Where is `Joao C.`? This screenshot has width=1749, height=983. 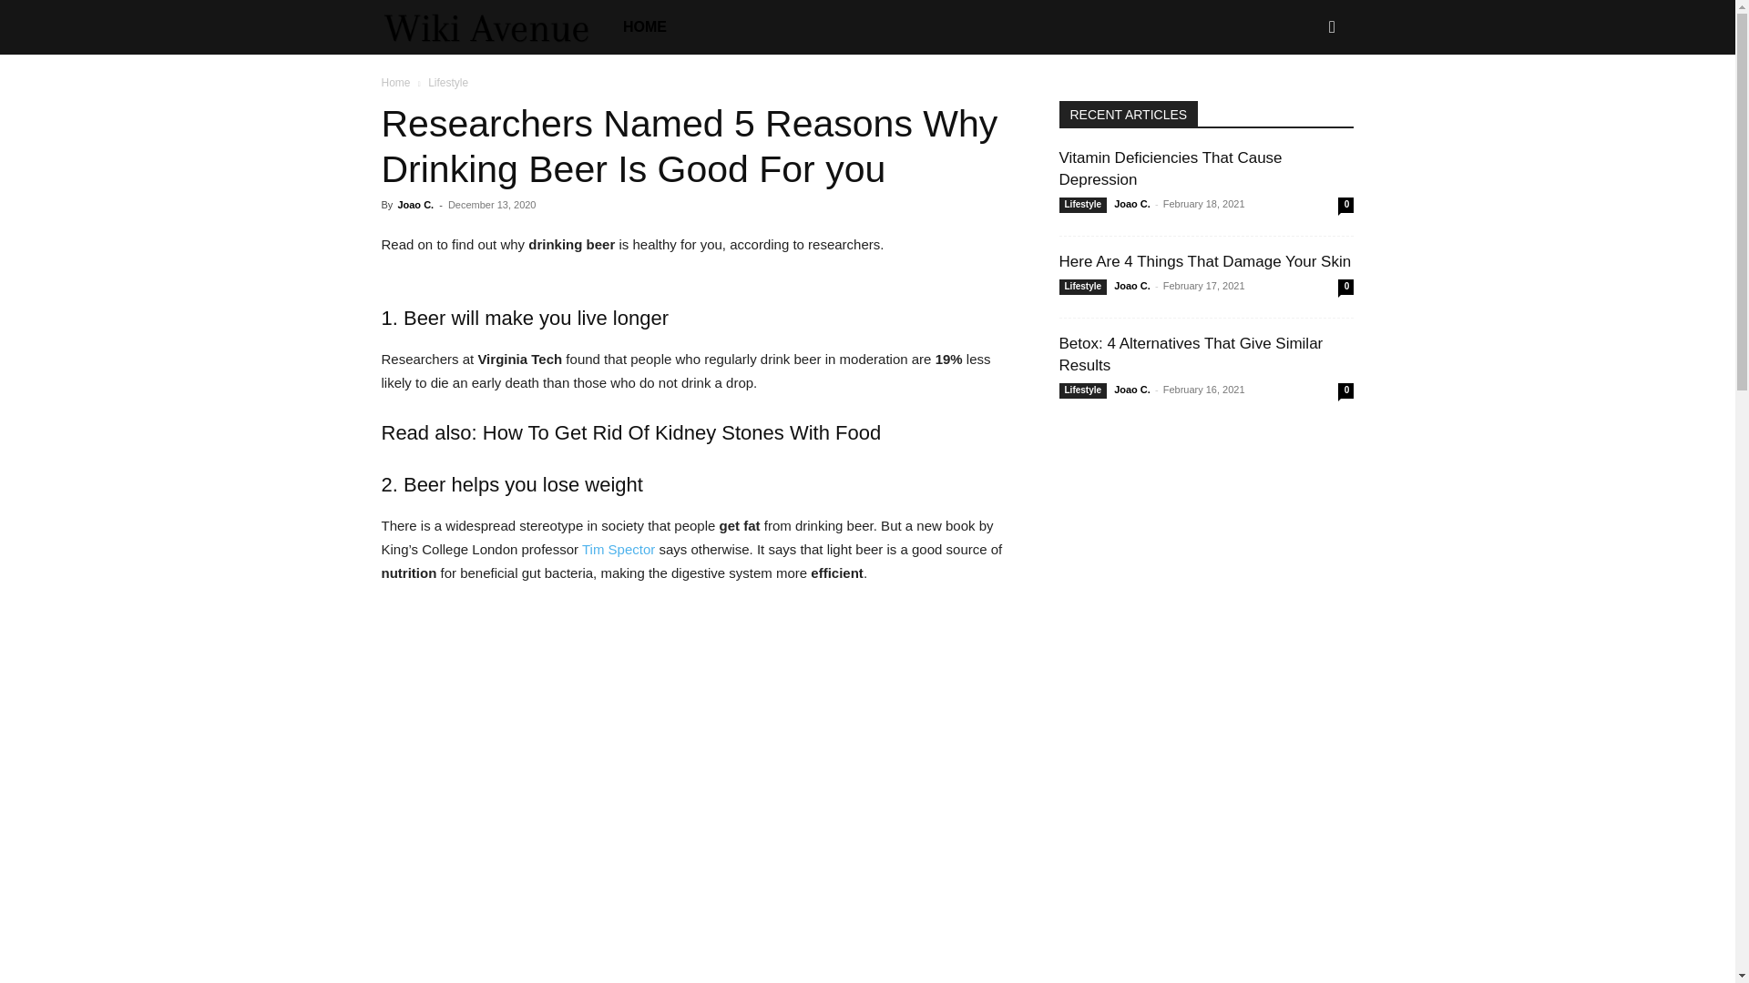 Joao C. is located at coordinates (1132, 204).